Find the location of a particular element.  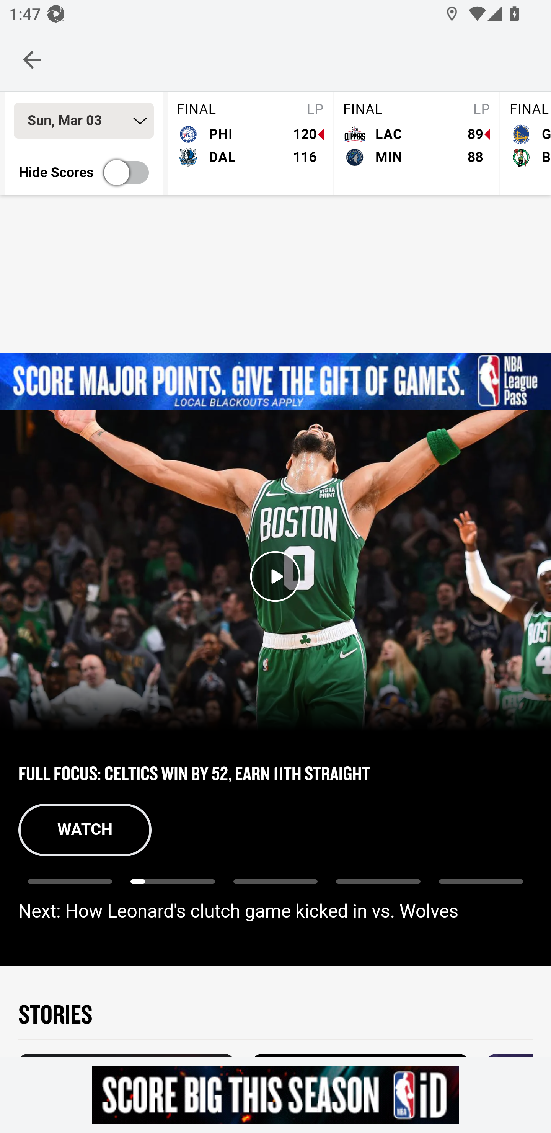

Tune In Banner is located at coordinates (275, 381).